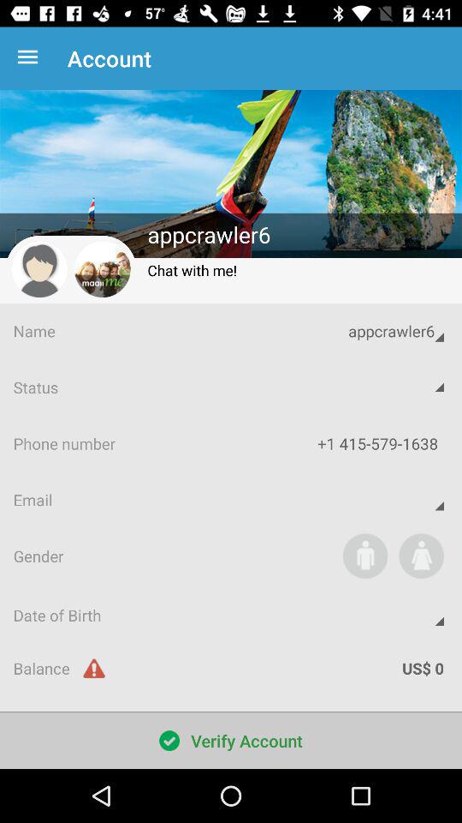 Image resolution: width=462 pixels, height=823 pixels. Describe the element at coordinates (31, 58) in the screenshot. I see `turn off the item next to account` at that location.